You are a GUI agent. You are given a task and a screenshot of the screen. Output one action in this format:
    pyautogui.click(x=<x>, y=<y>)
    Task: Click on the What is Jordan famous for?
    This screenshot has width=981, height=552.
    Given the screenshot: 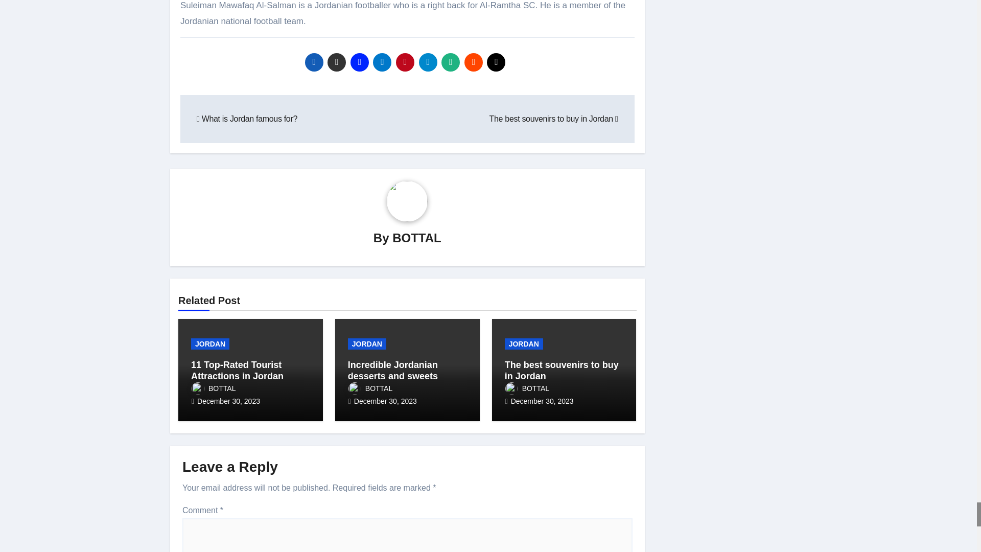 What is the action you would take?
    pyautogui.click(x=247, y=119)
    